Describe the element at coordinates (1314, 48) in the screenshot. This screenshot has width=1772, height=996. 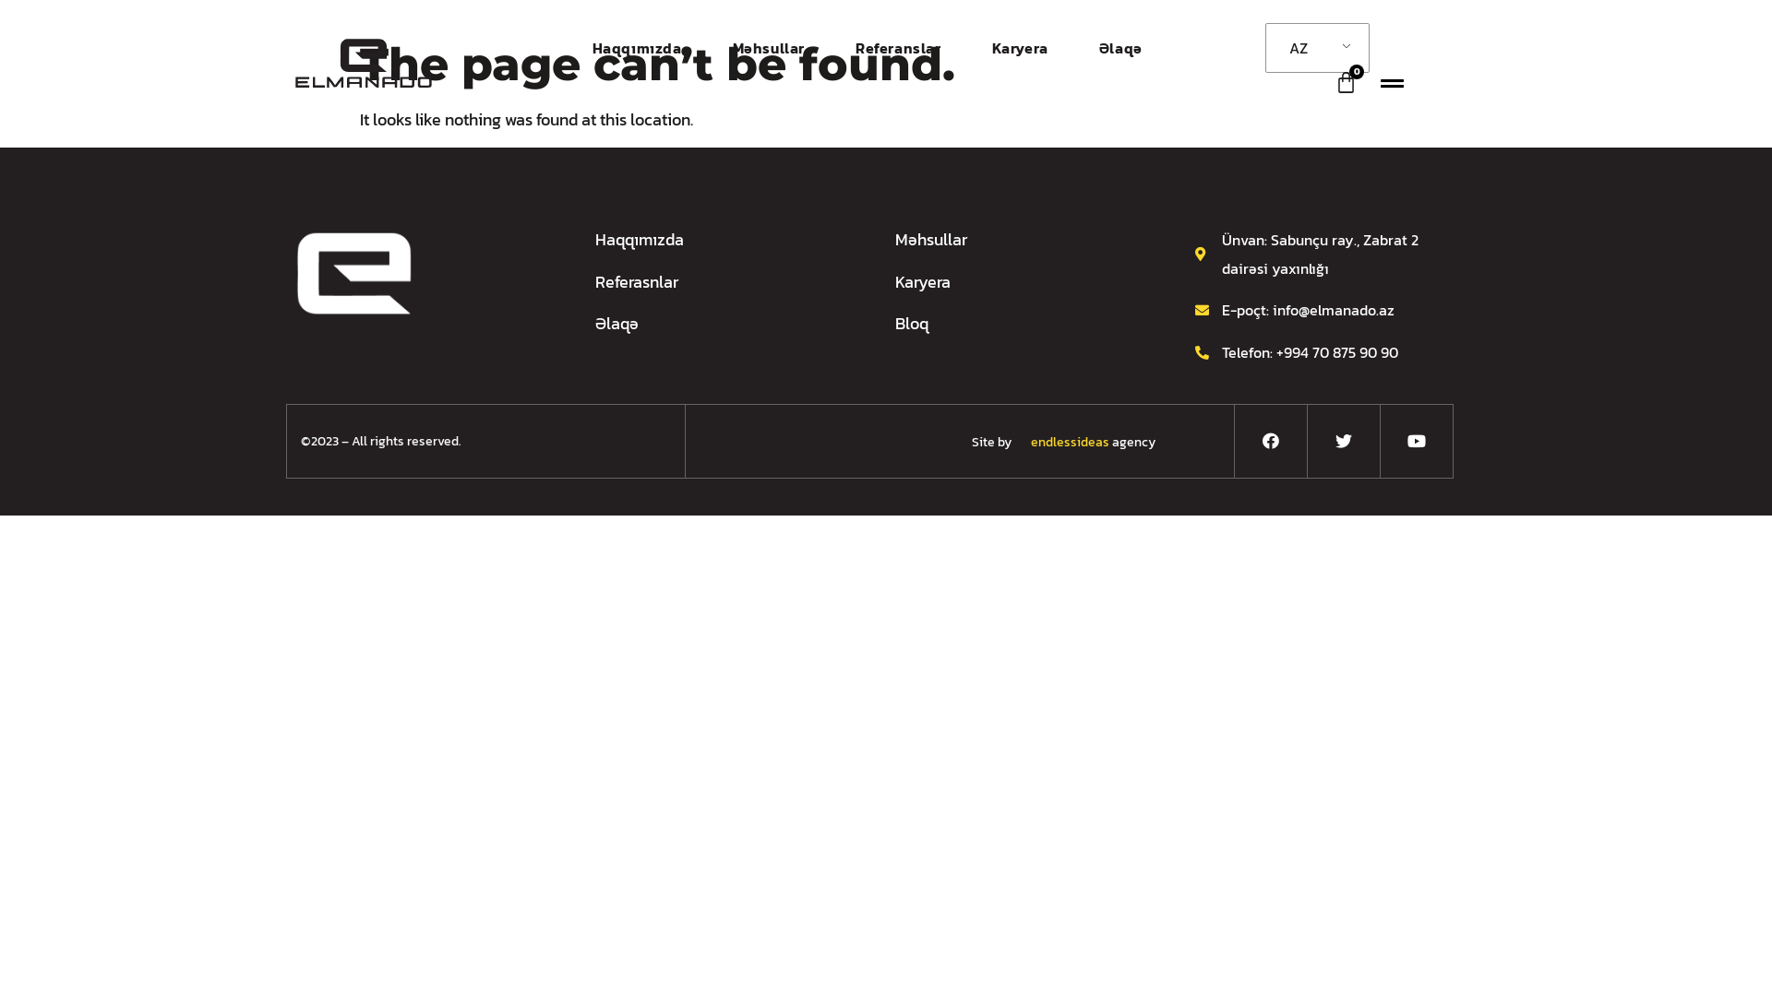
I see `AZ` at that location.